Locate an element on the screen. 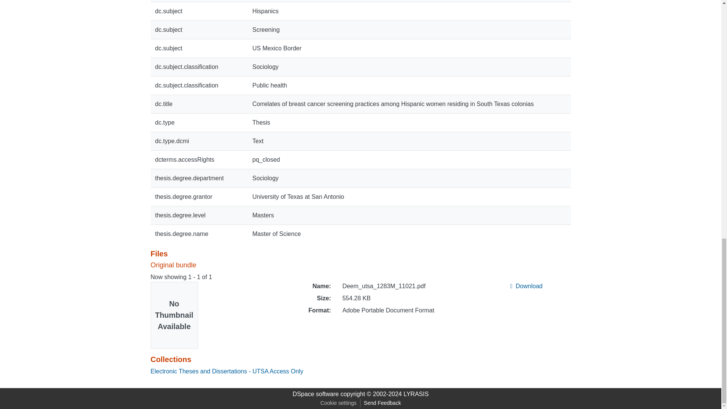 The image size is (727, 409). Electronic Theses and Dissertations - UTSA Access Only is located at coordinates (226, 371).